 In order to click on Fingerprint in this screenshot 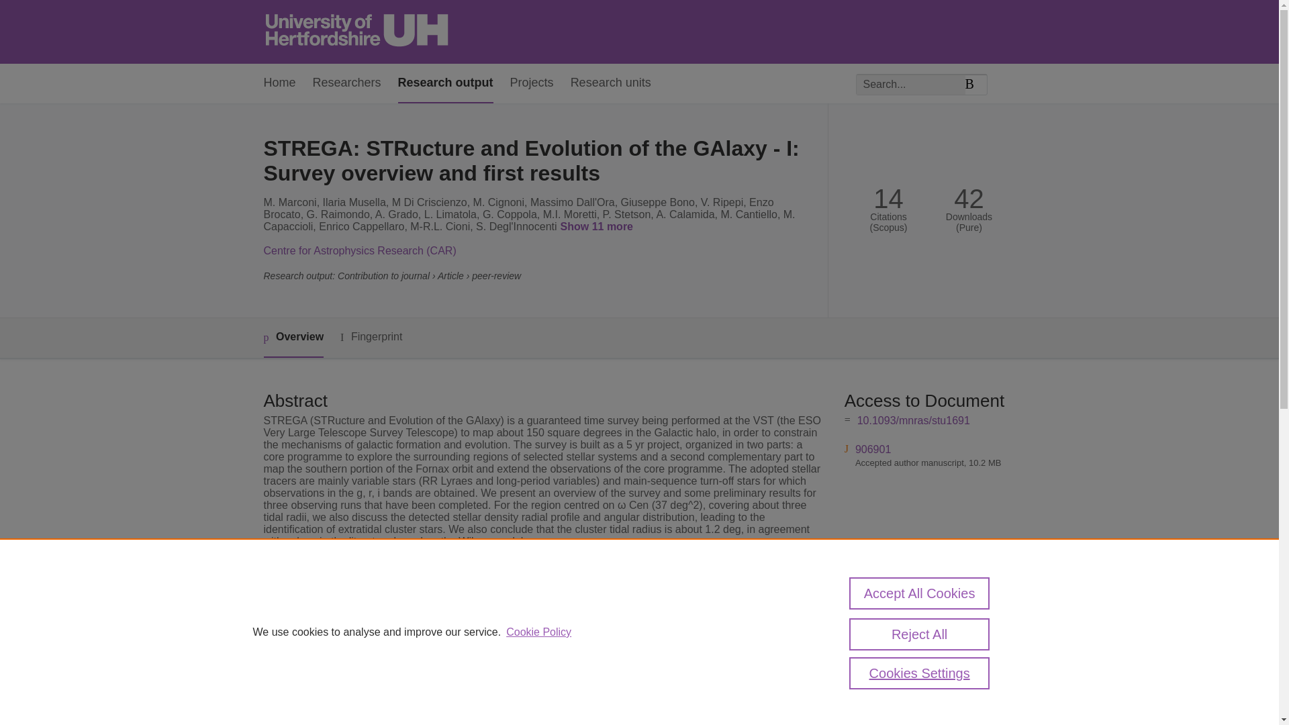, I will do `click(371, 337)`.